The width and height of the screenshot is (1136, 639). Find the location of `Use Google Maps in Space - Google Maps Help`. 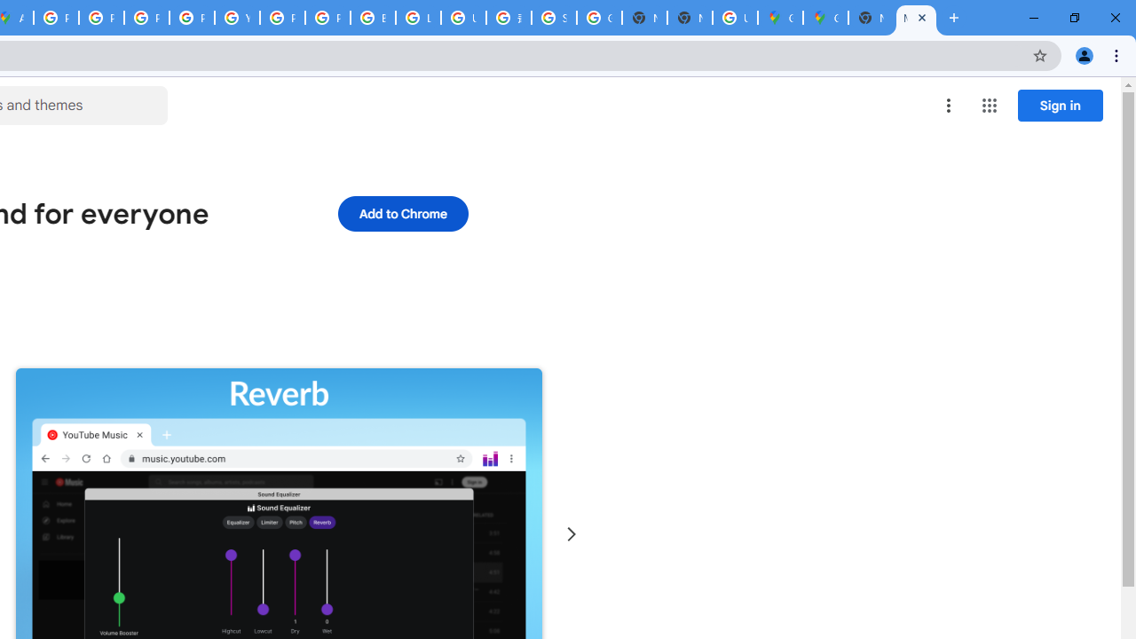

Use Google Maps in Space - Google Maps Help is located at coordinates (735, 18).